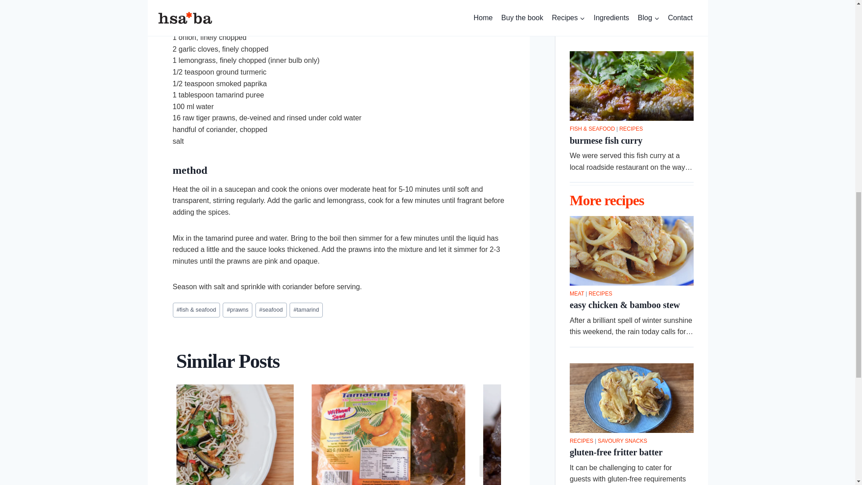 This screenshot has height=485, width=862. Describe the element at coordinates (306, 310) in the screenshot. I see `tamarind` at that location.